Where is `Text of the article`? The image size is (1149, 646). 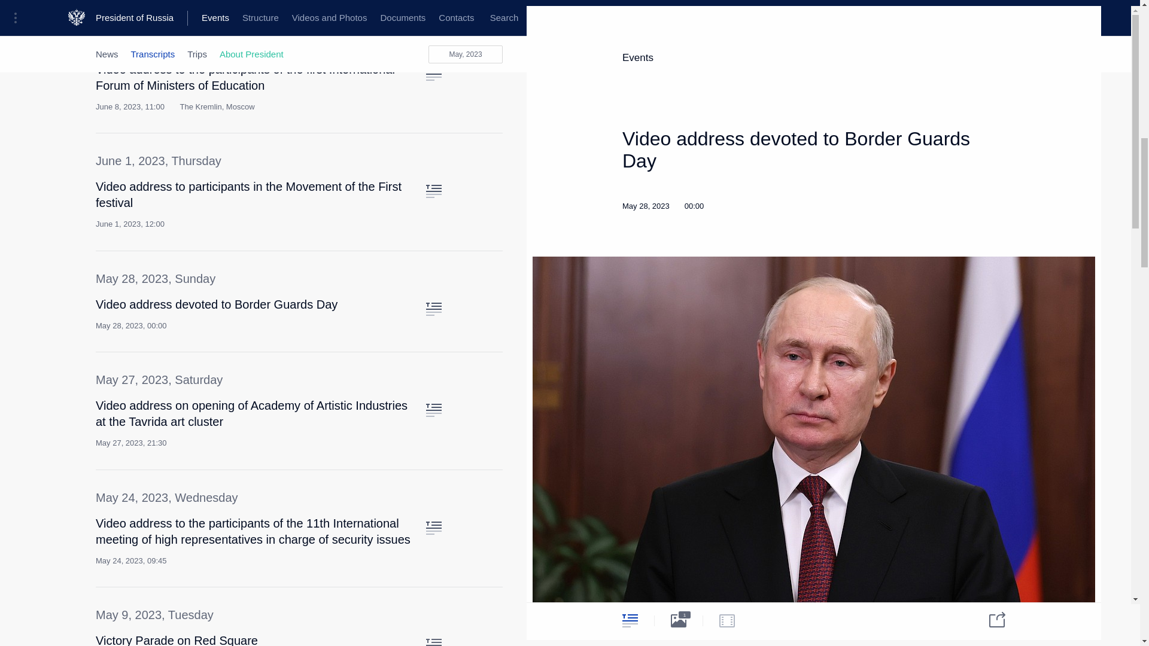
Text of the article is located at coordinates (433, 410).